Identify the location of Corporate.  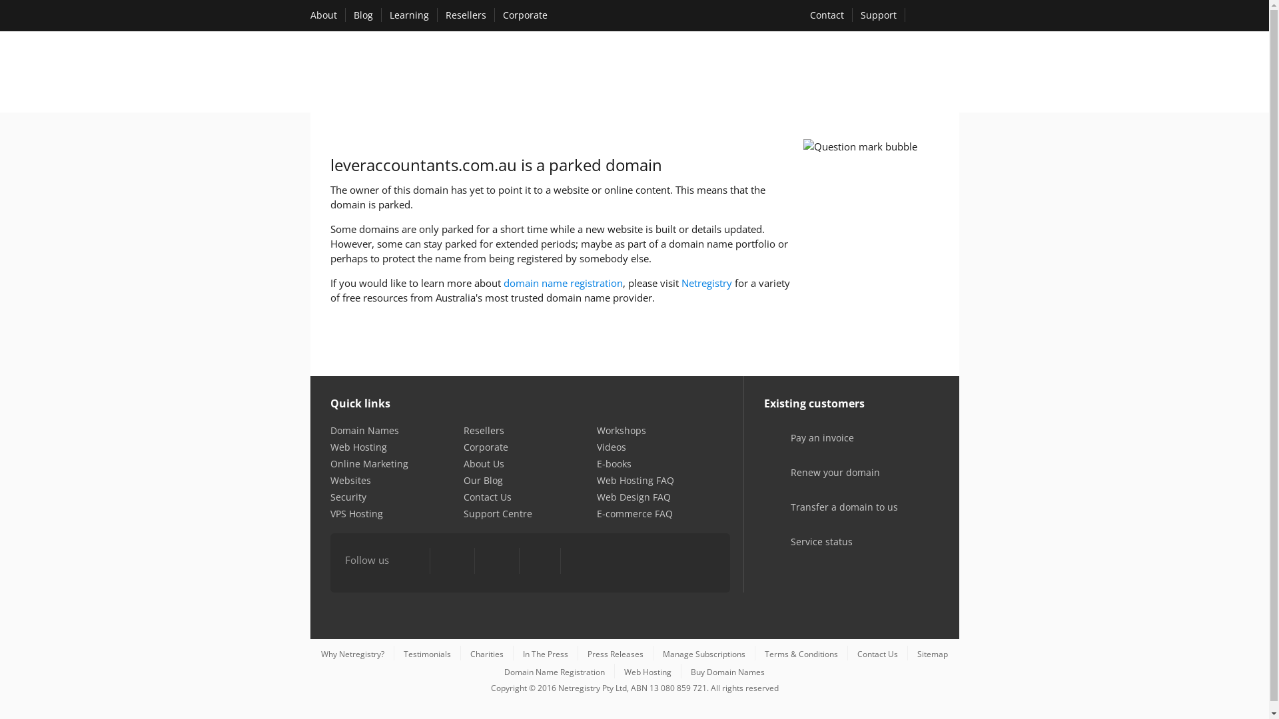
(486, 447).